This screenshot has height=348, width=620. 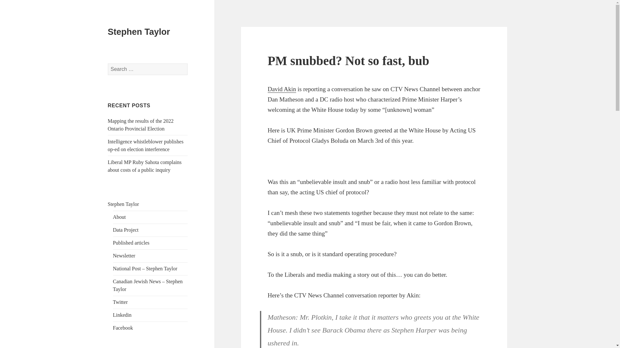 I want to click on Linkedin, so click(x=122, y=315).